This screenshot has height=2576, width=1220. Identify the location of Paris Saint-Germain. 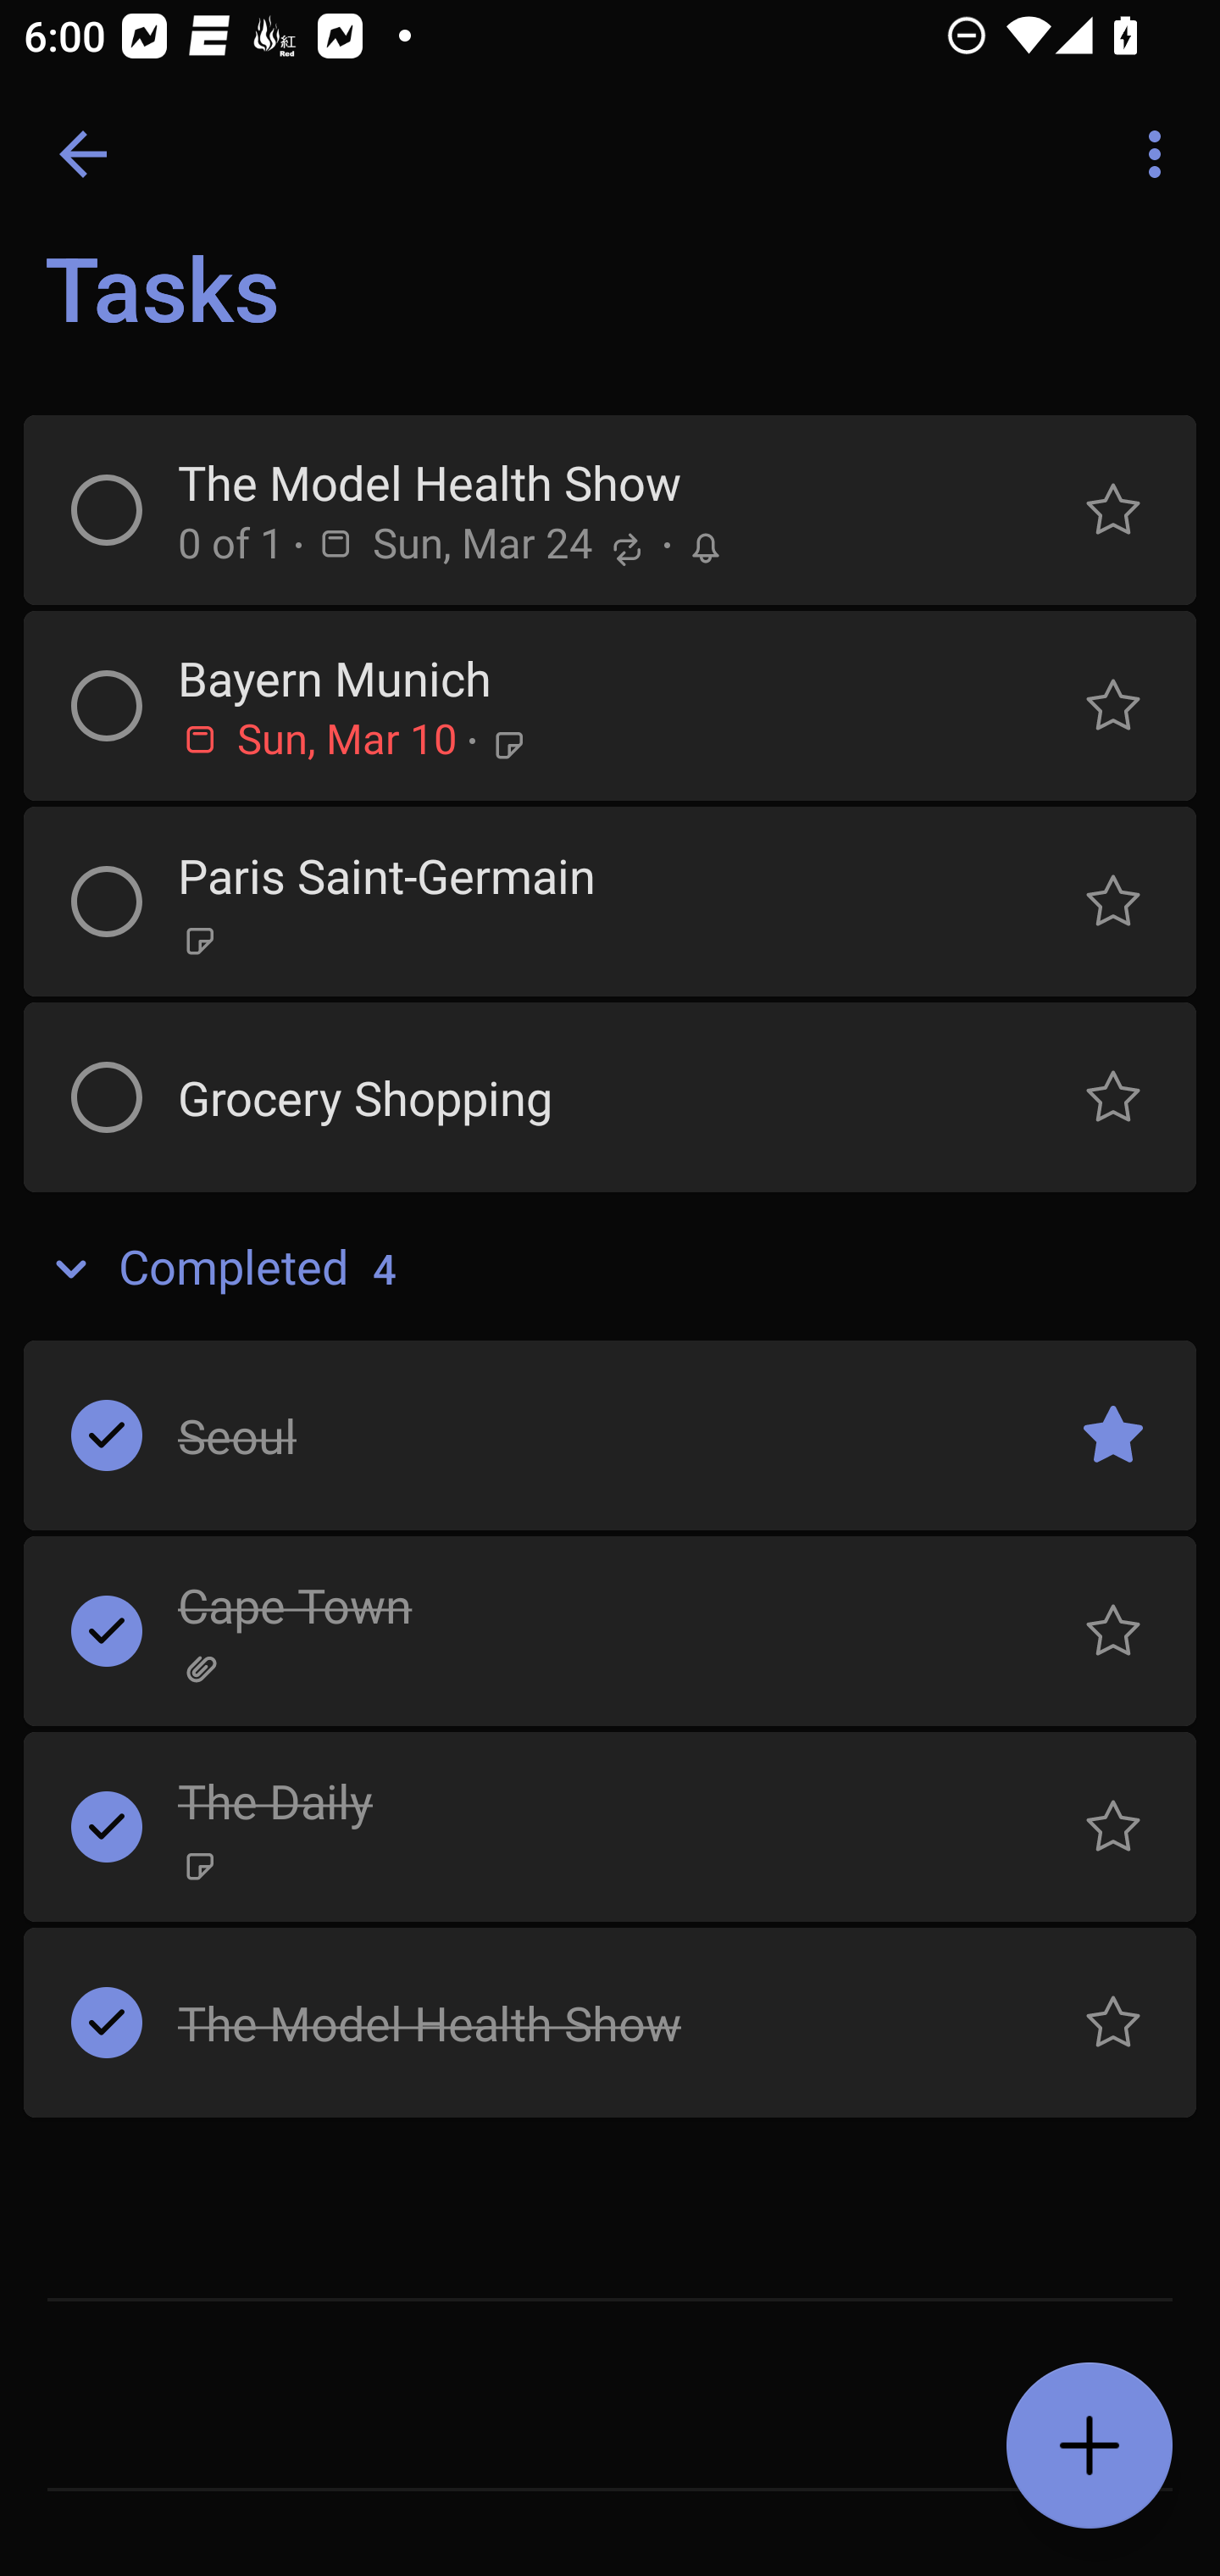
(586, 874).